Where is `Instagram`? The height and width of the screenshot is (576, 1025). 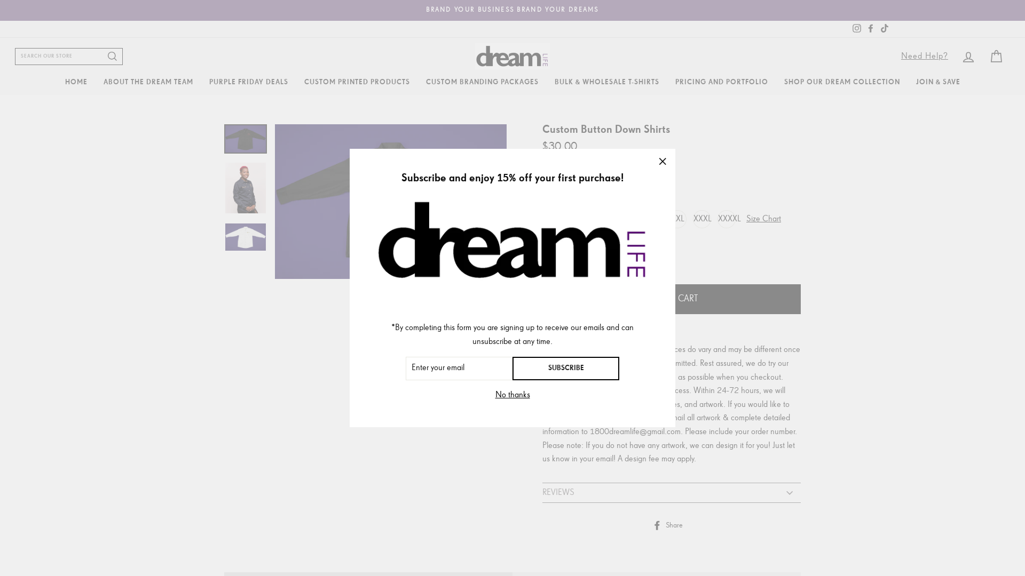
Instagram is located at coordinates (857, 29).